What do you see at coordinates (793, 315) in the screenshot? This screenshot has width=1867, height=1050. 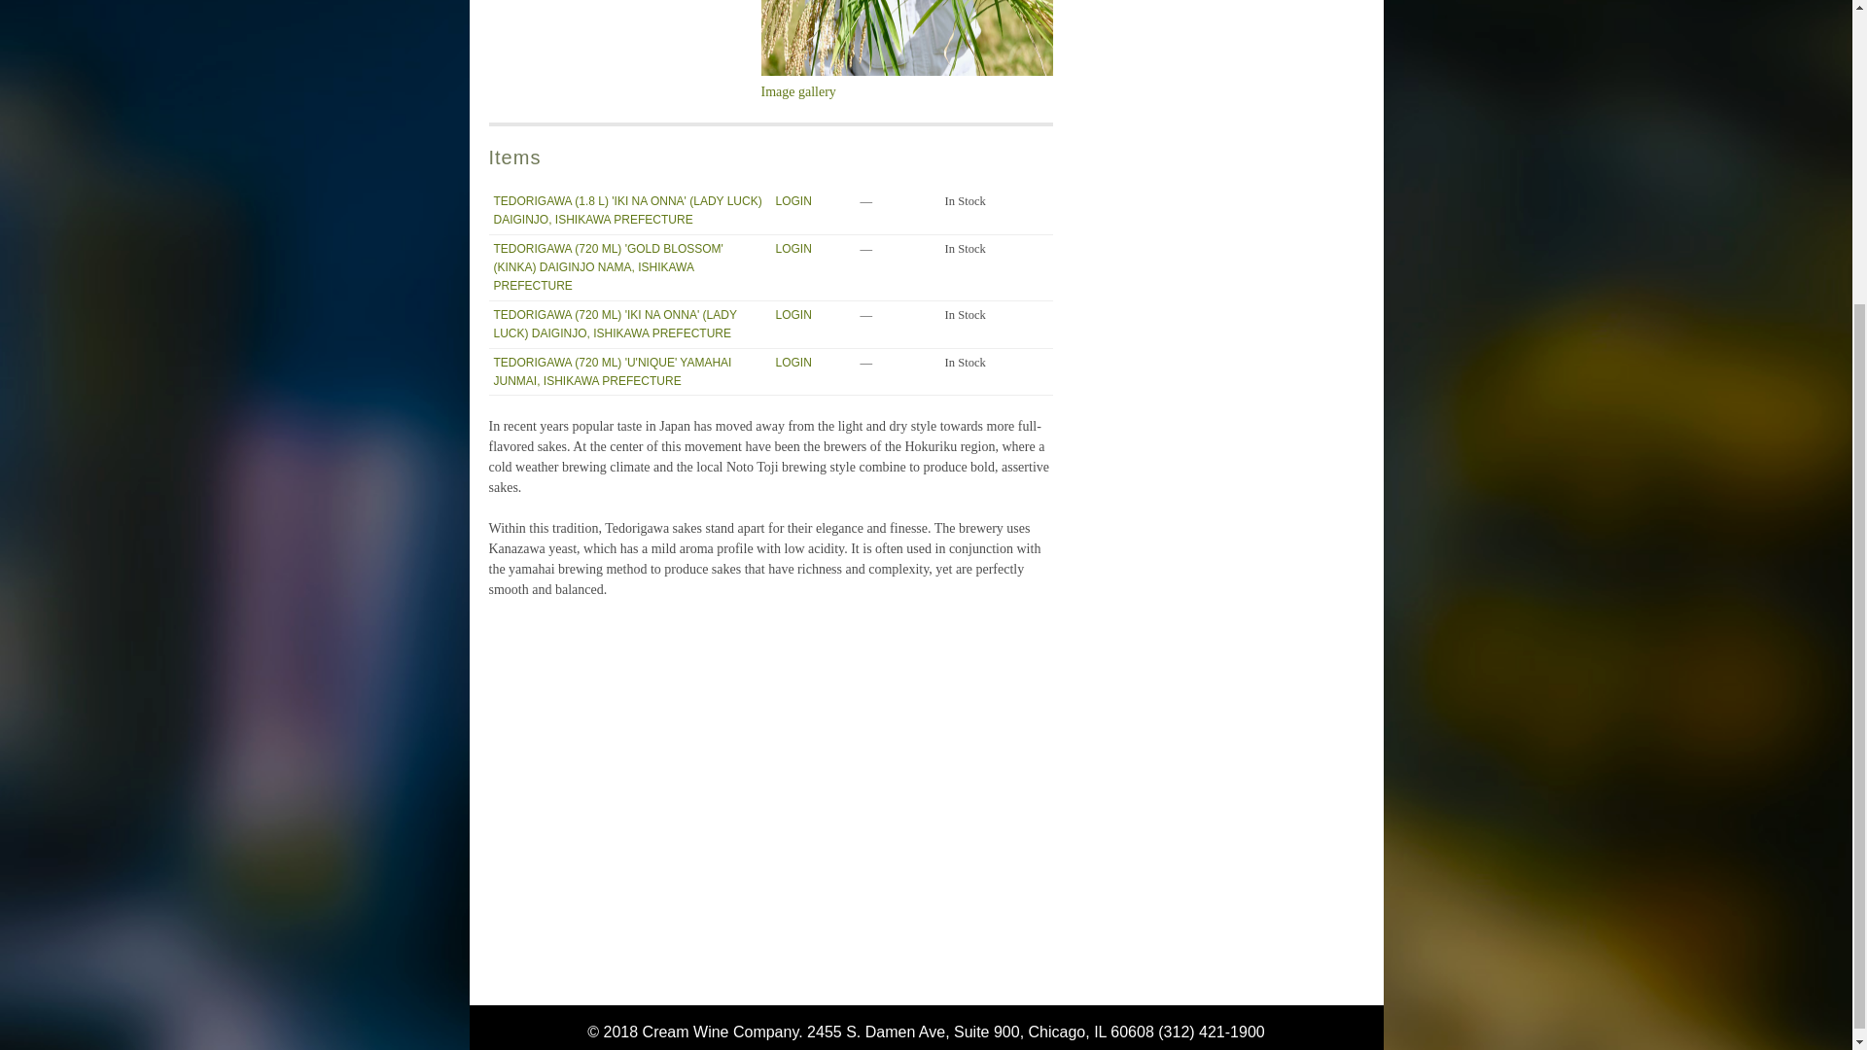 I see `Login for pricing` at bounding box center [793, 315].